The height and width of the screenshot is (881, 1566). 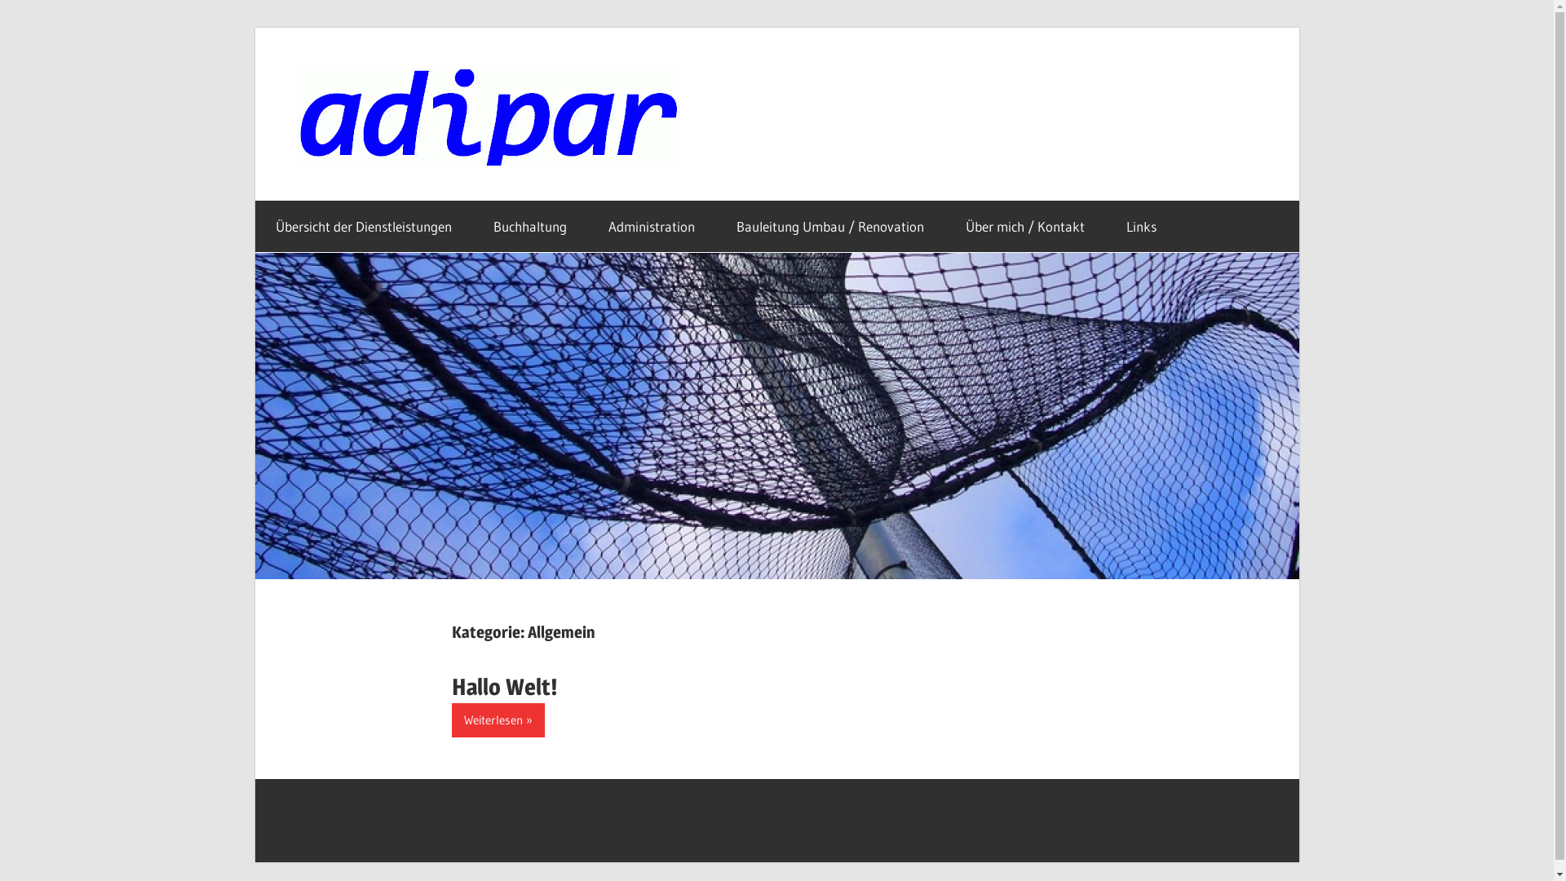 What do you see at coordinates (254, 28) in the screenshot?
I see `Zum Inhalt springen` at bounding box center [254, 28].